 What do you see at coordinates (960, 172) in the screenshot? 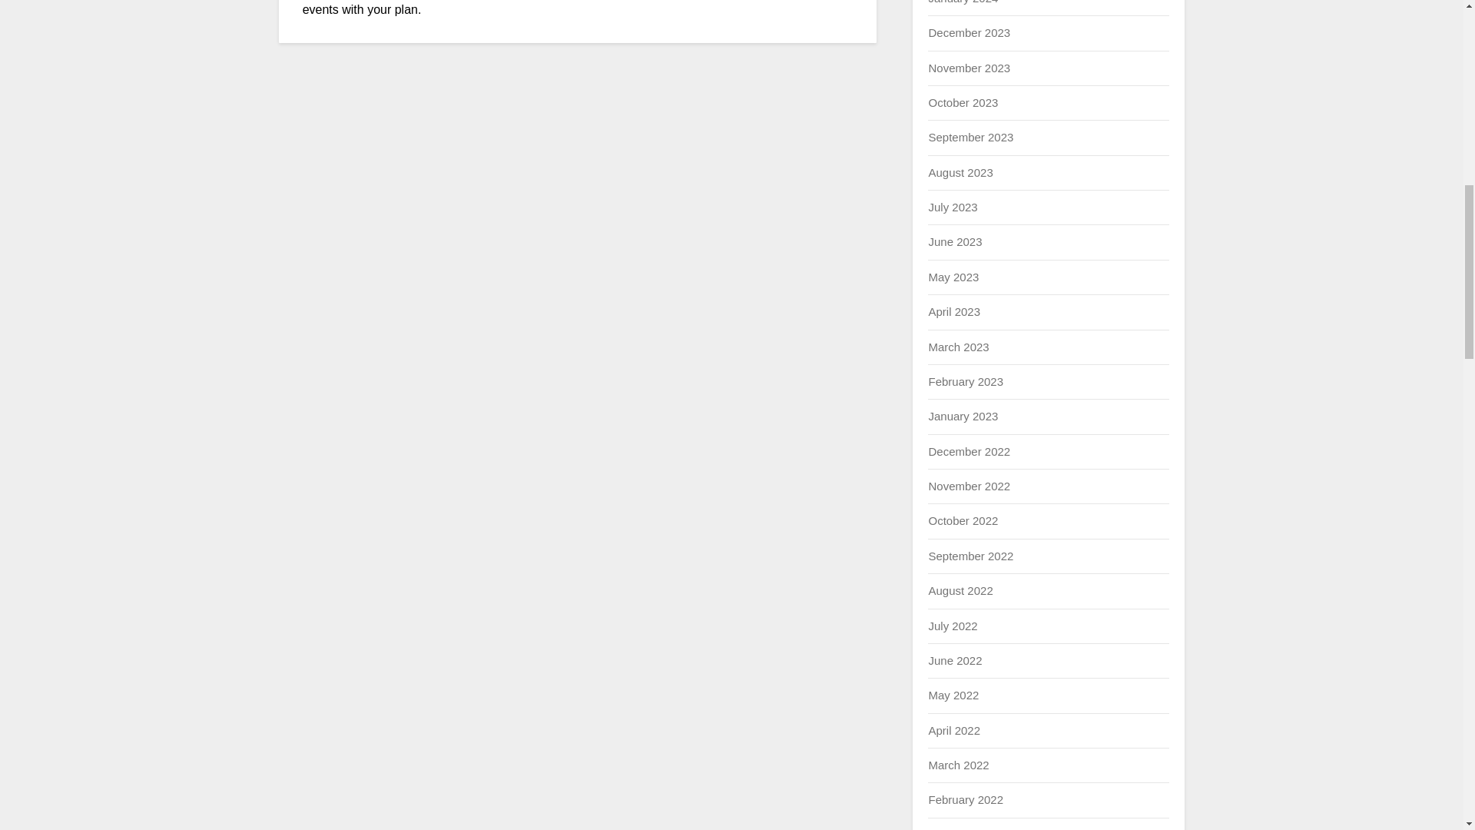
I see `August 2023` at bounding box center [960, 172].